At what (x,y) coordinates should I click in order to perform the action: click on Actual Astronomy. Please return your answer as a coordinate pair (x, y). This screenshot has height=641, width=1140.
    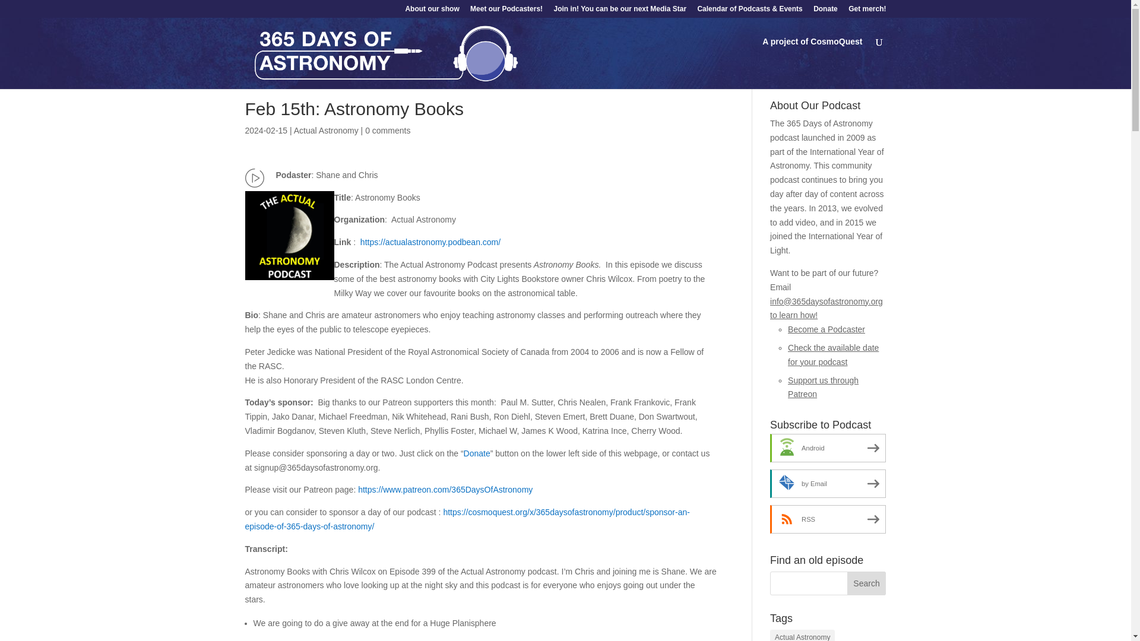
    Looking at the image, I should click on (327, 130).